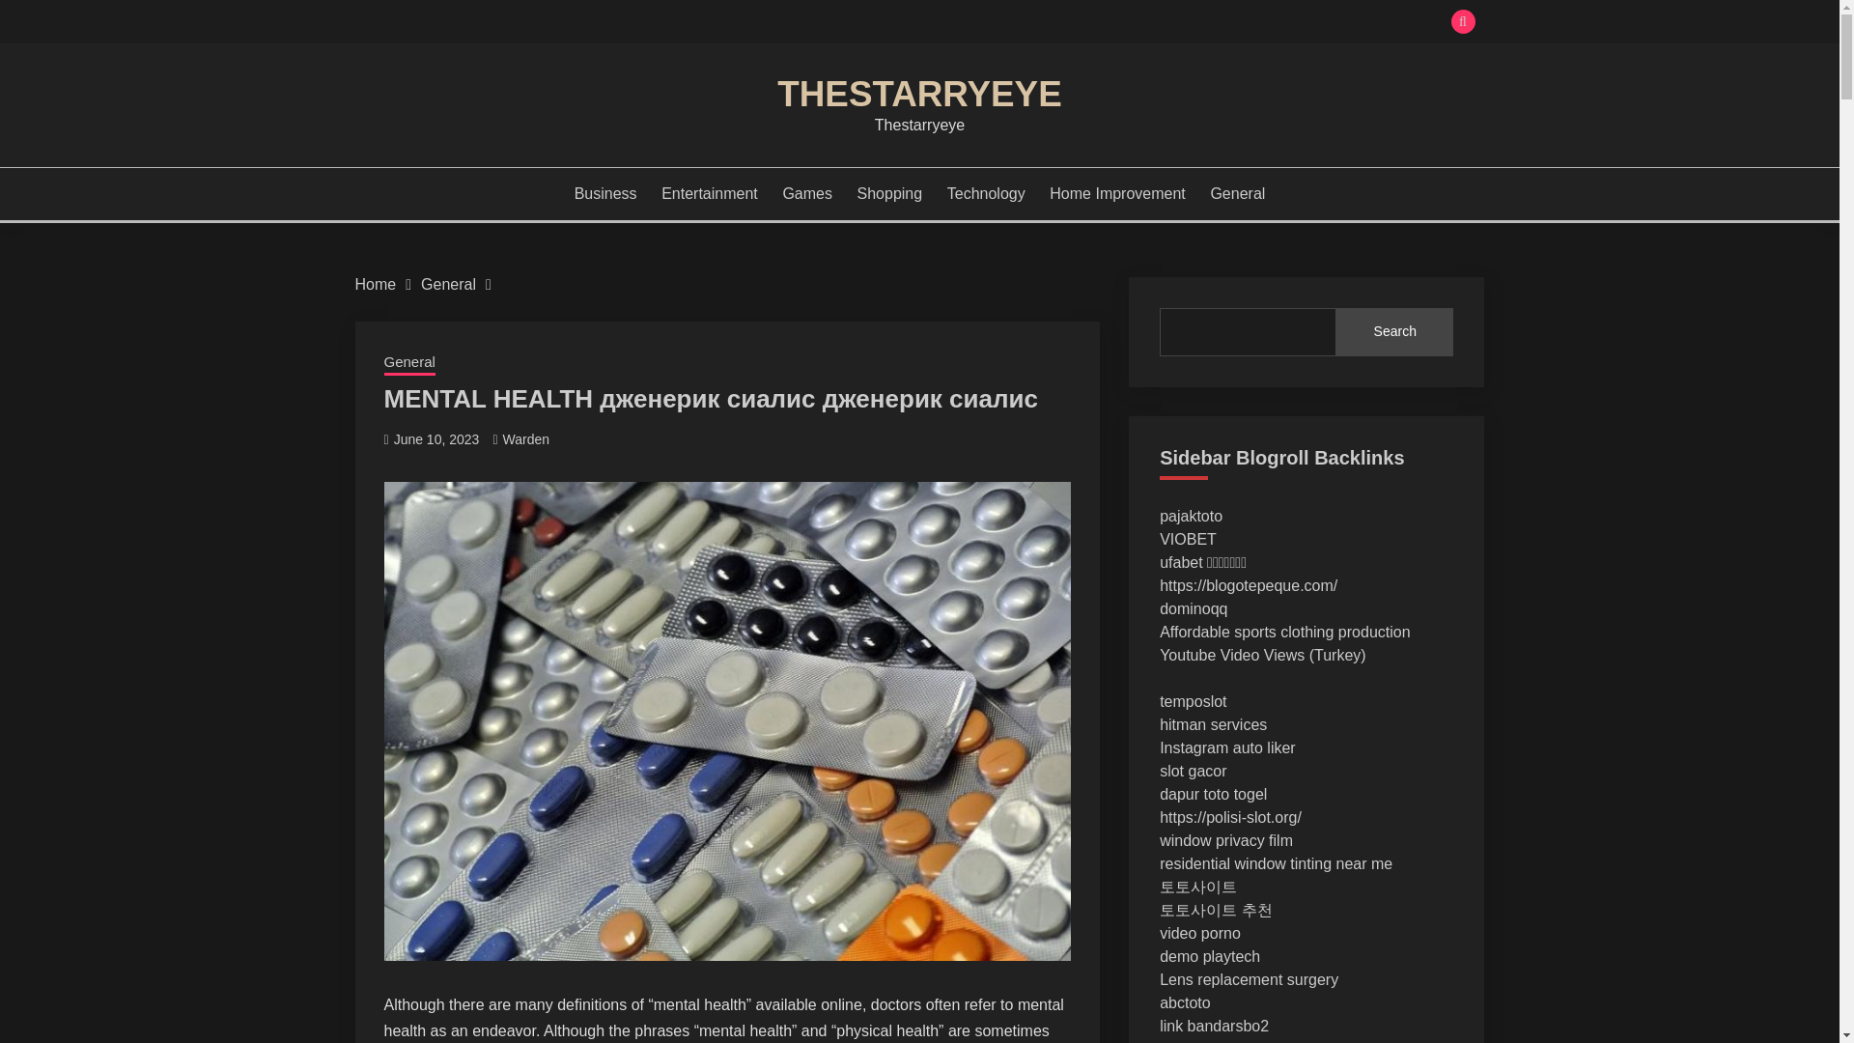  I want to click on General, so click(409, 363).